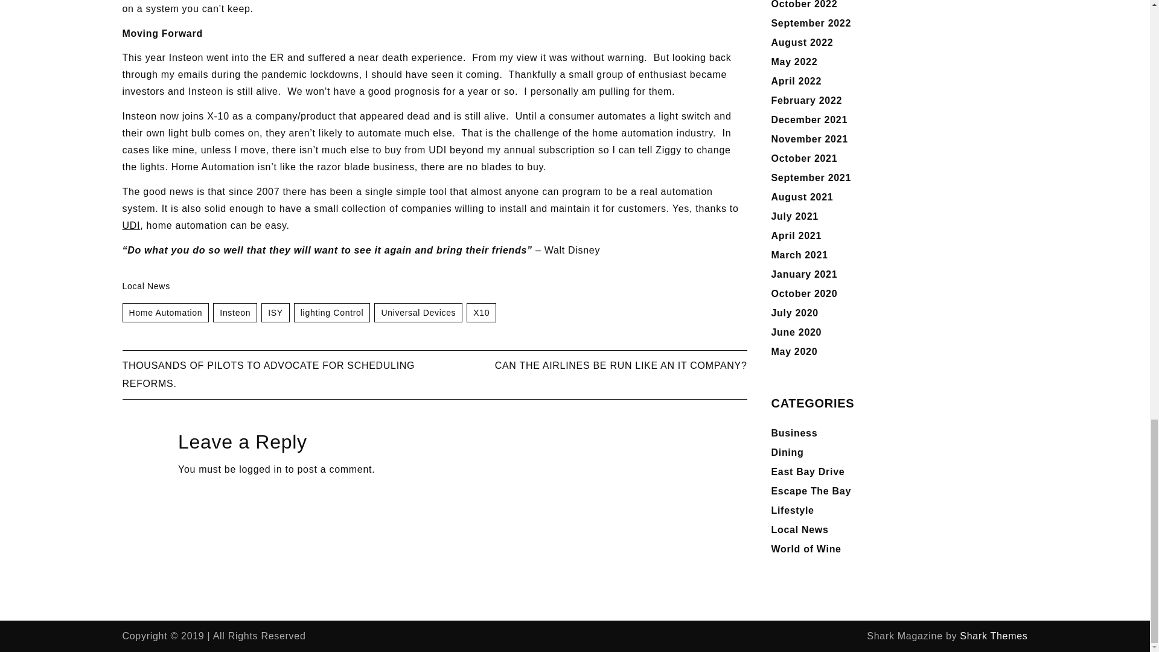 Image resolution: width=1159 pixels, height=652 pixels. I want to click on THOUSANDS OF PILOTS TO ADVOCATE FOR SCHEDULING REFORMS., so click(268, 374).